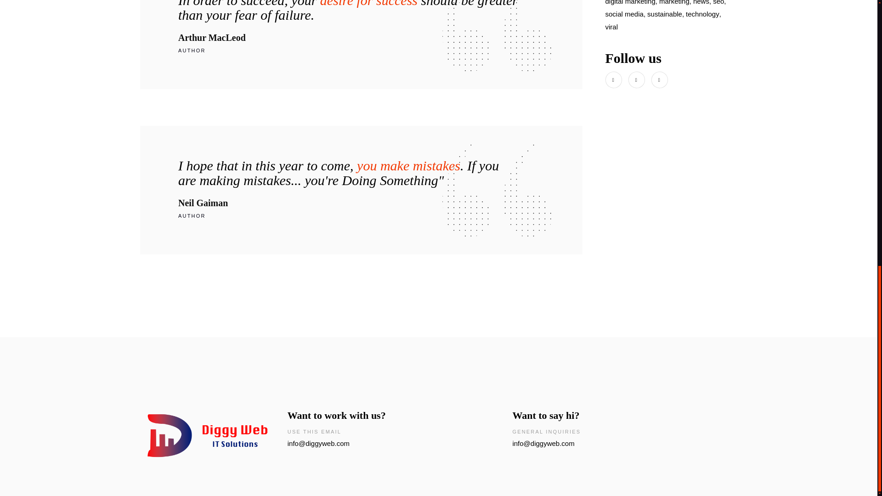 The width and height of the screenshot is (882, 496). I want to click on news, so click(701, 4).